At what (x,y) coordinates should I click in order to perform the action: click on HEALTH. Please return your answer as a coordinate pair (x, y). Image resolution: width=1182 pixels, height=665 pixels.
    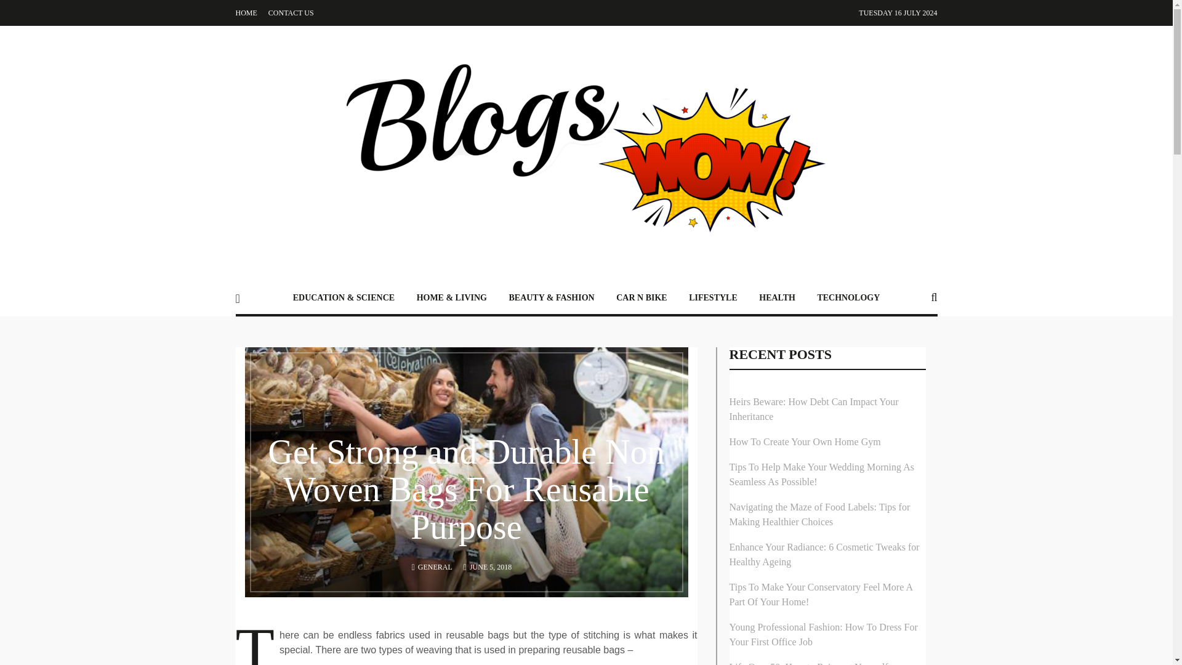
    Looking at the image, I should click on (777, 297).